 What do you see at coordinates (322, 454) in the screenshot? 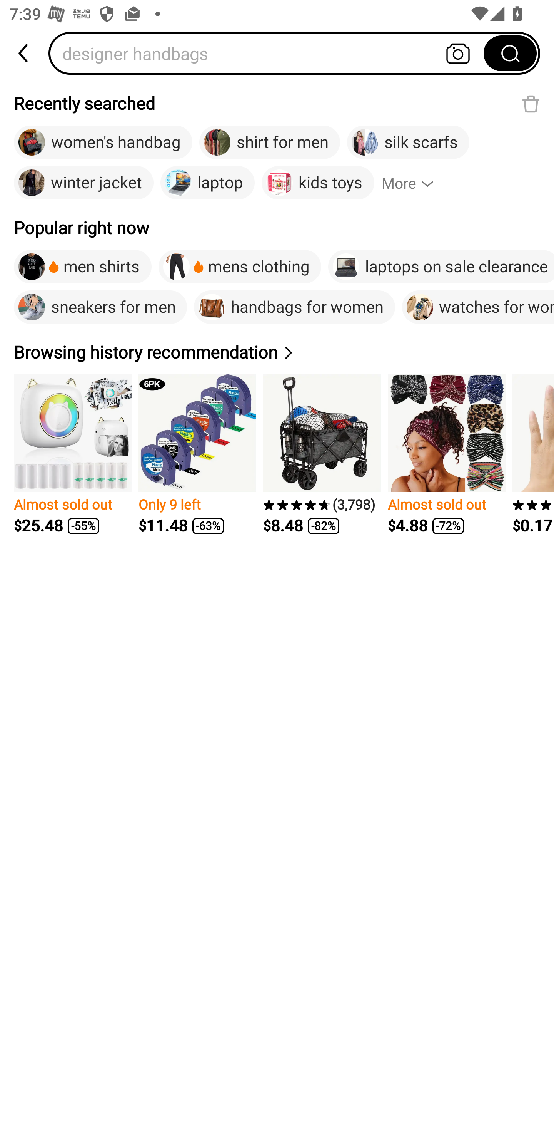
I see `(3,798) $8.48 -82%` at bounding box center [322, 454].